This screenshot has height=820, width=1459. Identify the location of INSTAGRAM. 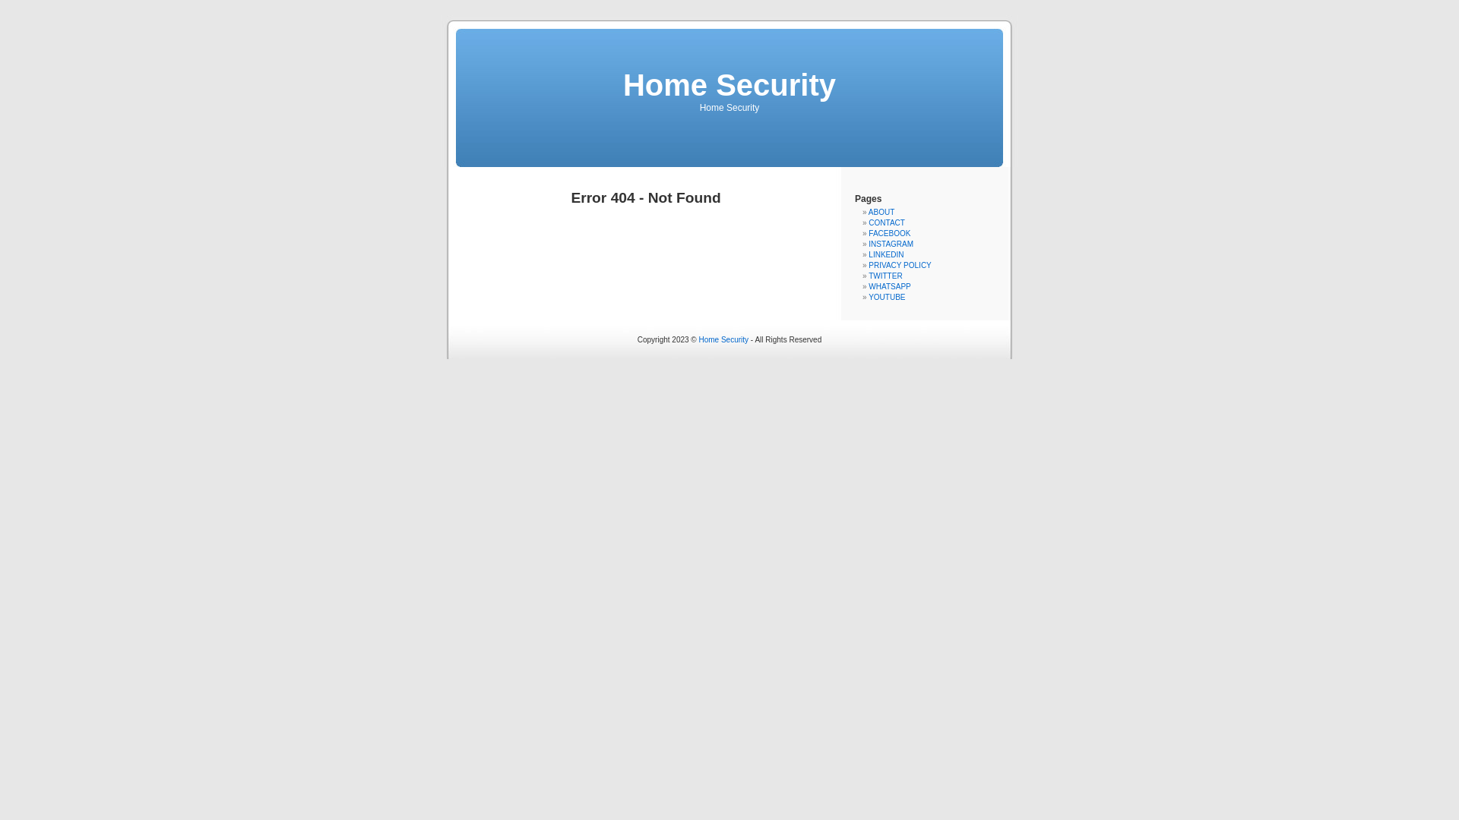
(891, 244).